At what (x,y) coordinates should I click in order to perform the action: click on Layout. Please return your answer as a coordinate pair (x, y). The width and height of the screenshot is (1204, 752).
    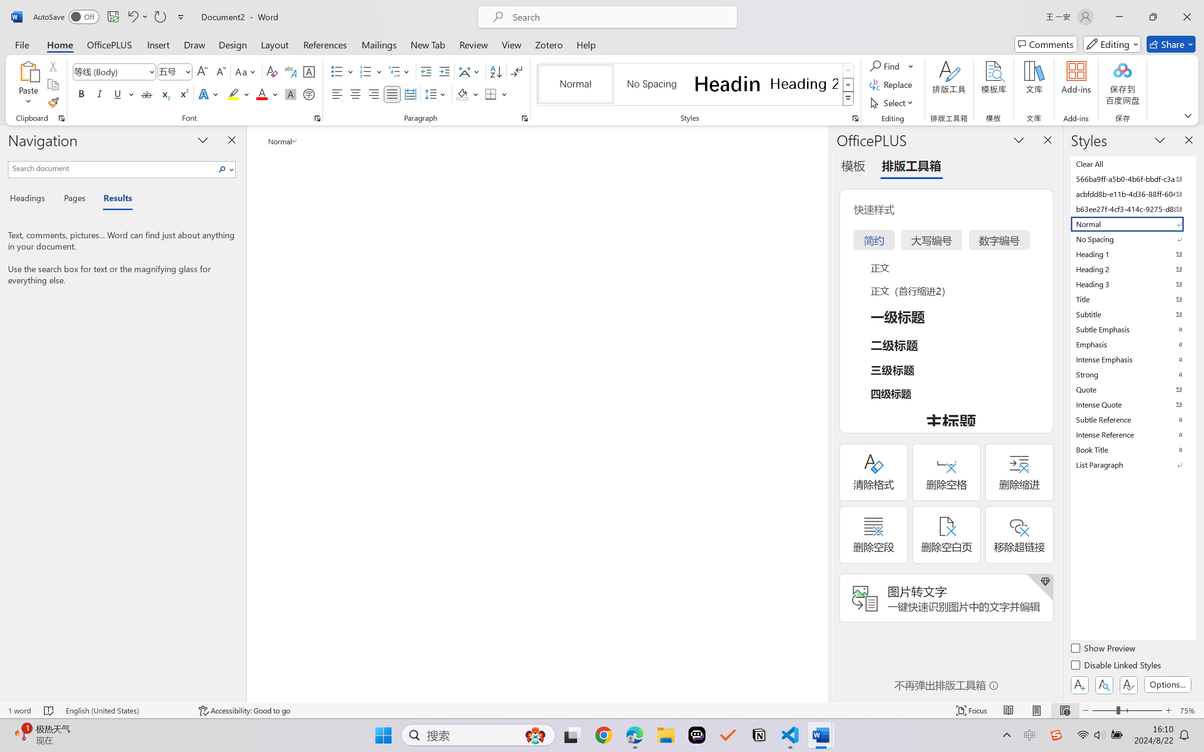
    Looking at the image, I should click on (275, 44).